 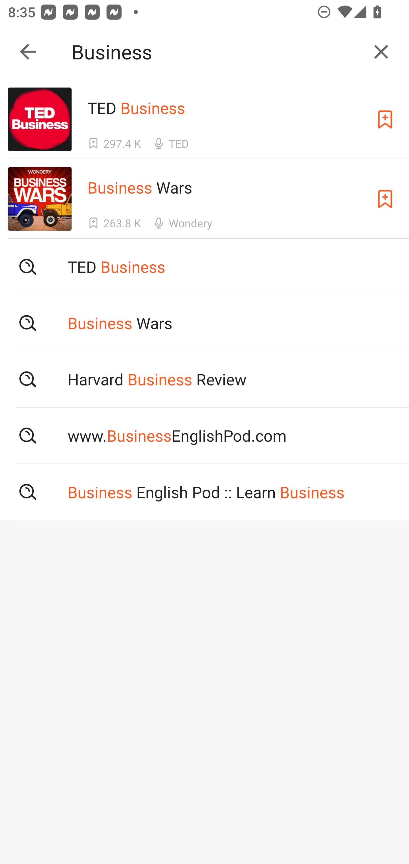 I want to click on Business, so click(x=216, y=52).